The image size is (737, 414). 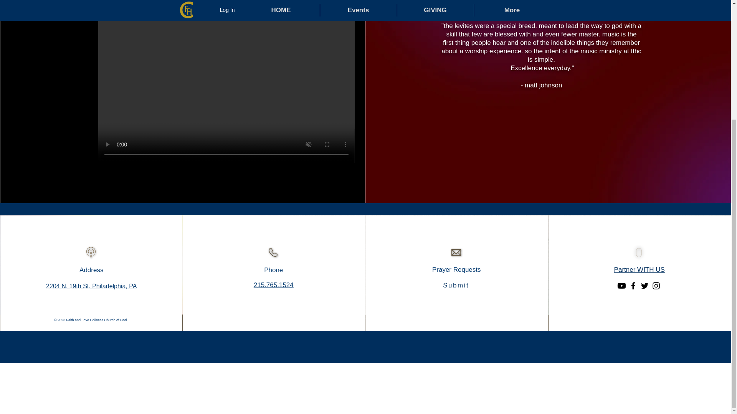 I want to click on 215.765.1524, so click(x=273, y=285).